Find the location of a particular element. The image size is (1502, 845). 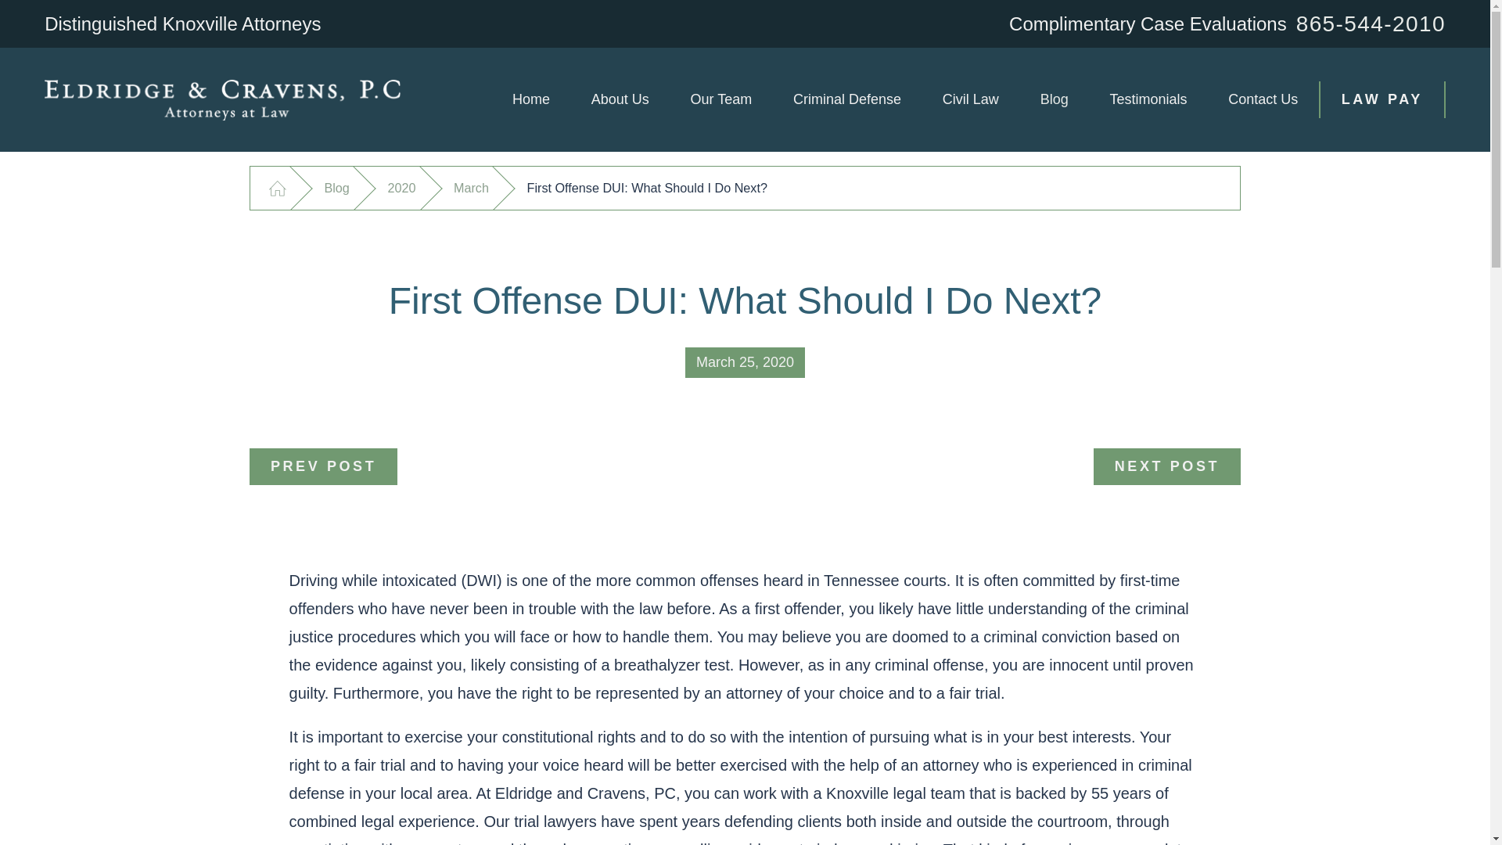

865-544-2010 is located at coordinates (1371, 23).